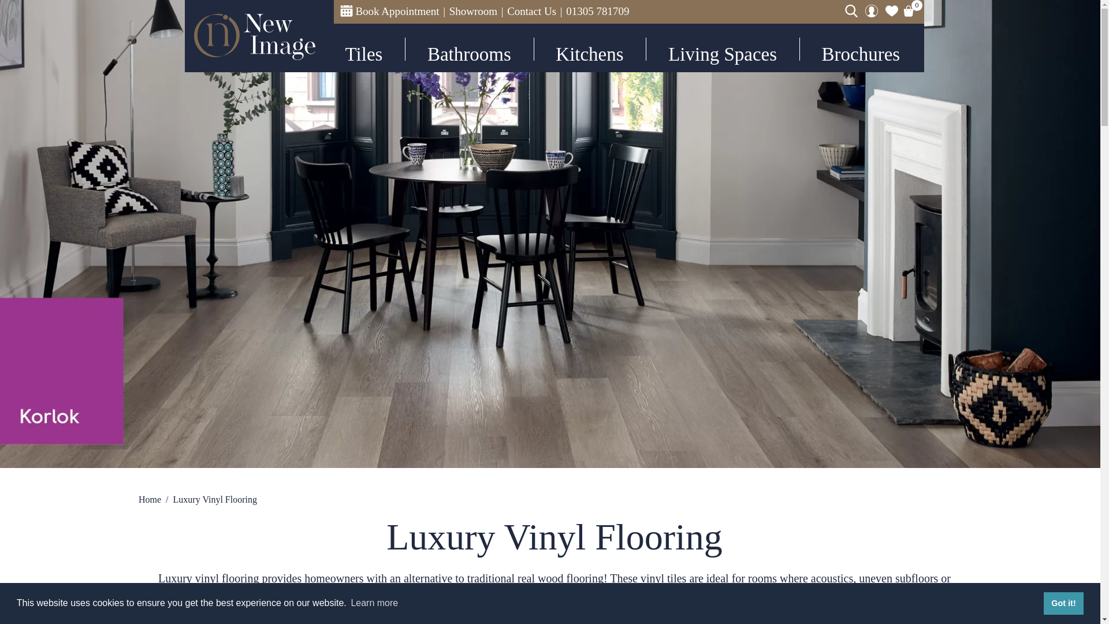 This screenshot has height=624, width=1109. I want to click on Book Appointment, so click(389, 10).